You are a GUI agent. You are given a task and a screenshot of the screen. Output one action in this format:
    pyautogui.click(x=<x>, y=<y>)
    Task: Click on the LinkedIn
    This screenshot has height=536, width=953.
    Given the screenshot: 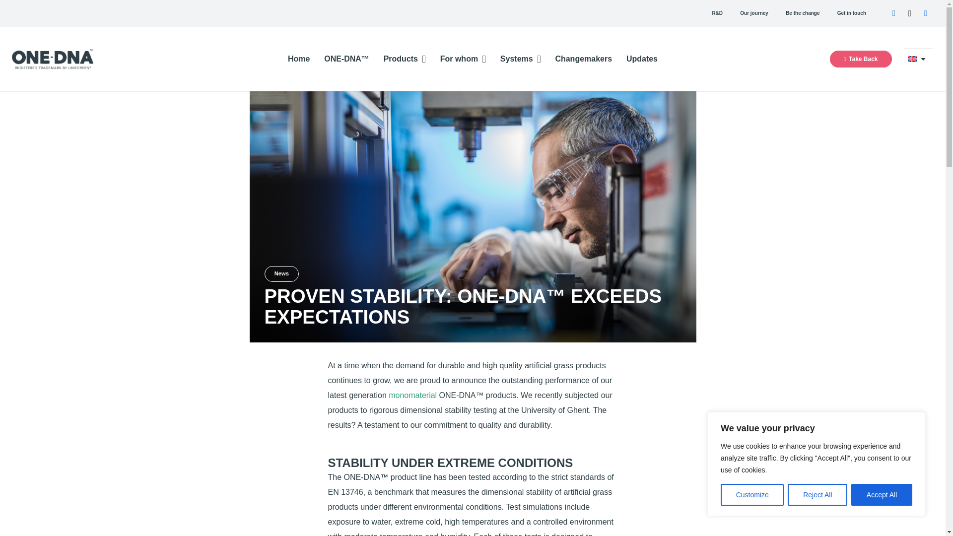 What is the action you would take?
    pyautogui.click(x=893, y=13)
    